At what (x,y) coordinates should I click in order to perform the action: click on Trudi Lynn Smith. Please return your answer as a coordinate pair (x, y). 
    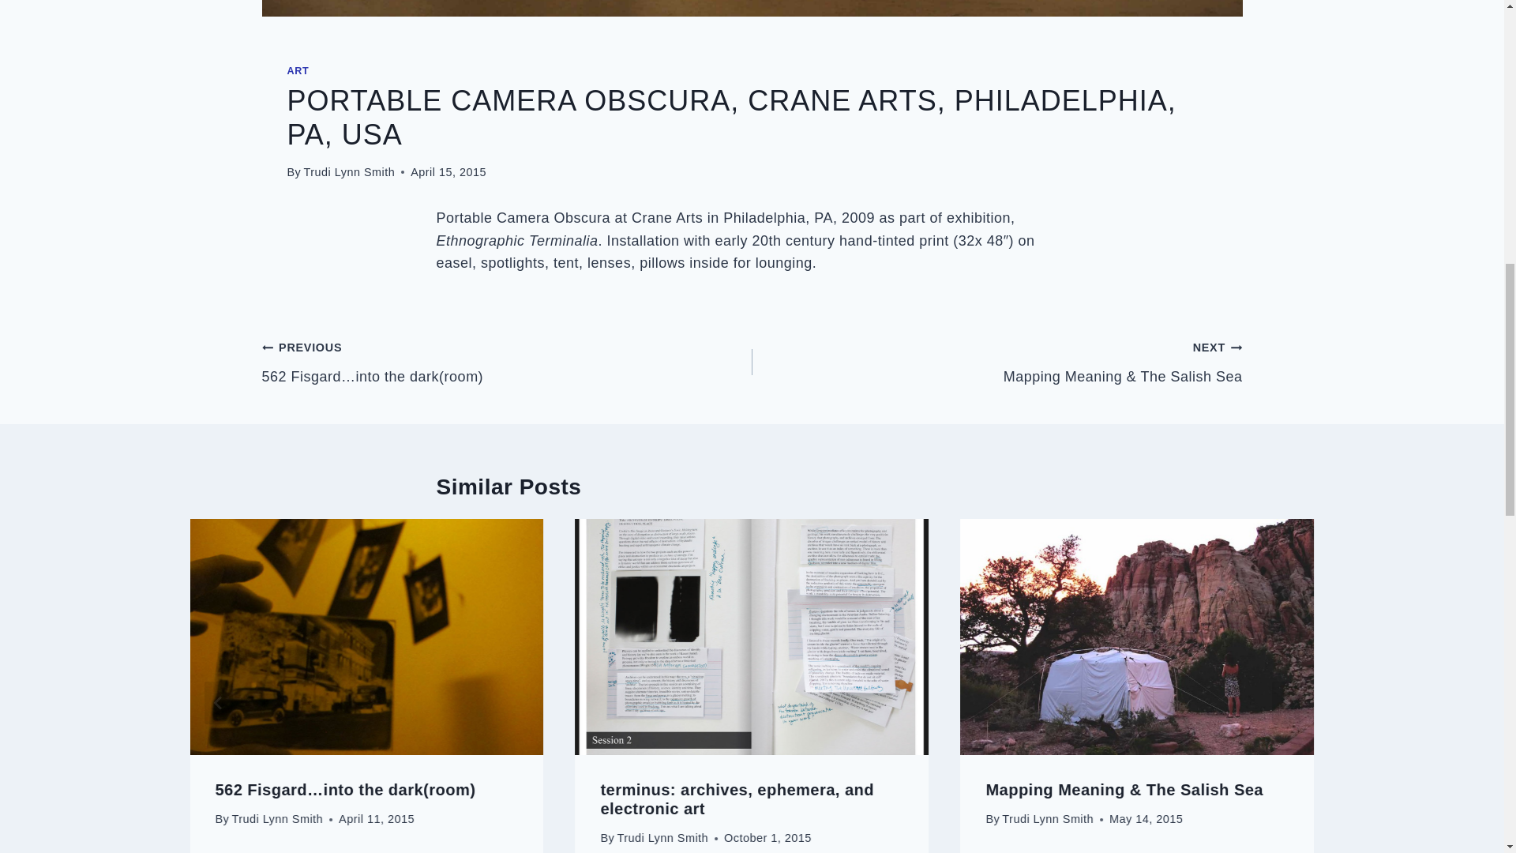
    Looking at the image, I should click on (349, 171).